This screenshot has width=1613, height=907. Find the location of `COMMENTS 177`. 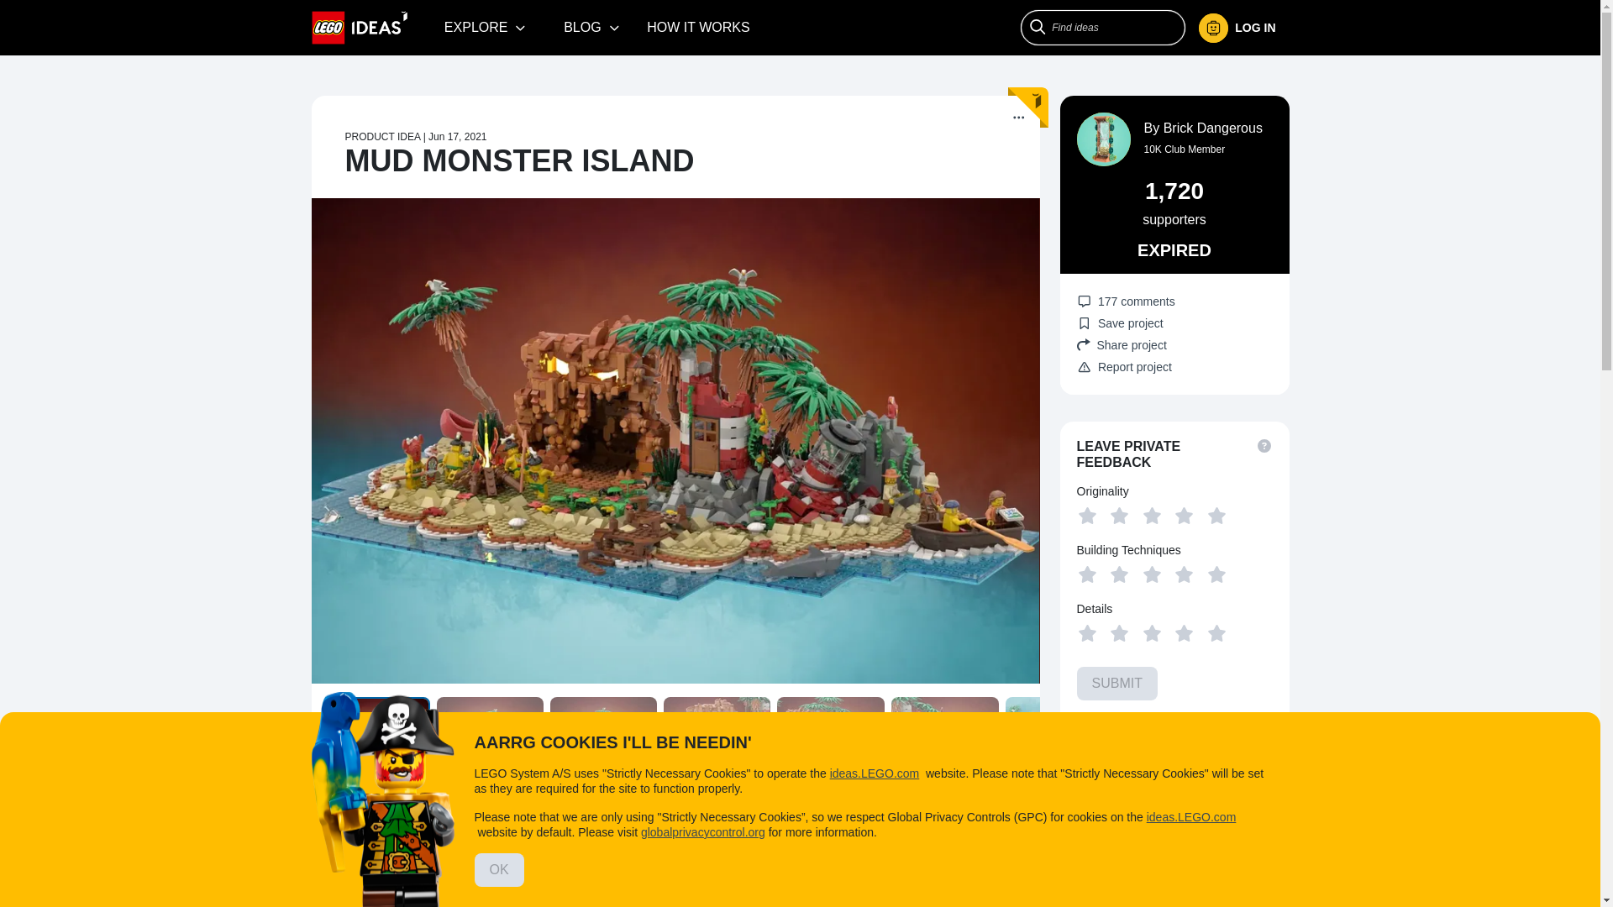

COMMENTS 177 is located at coordinates (576, 810).